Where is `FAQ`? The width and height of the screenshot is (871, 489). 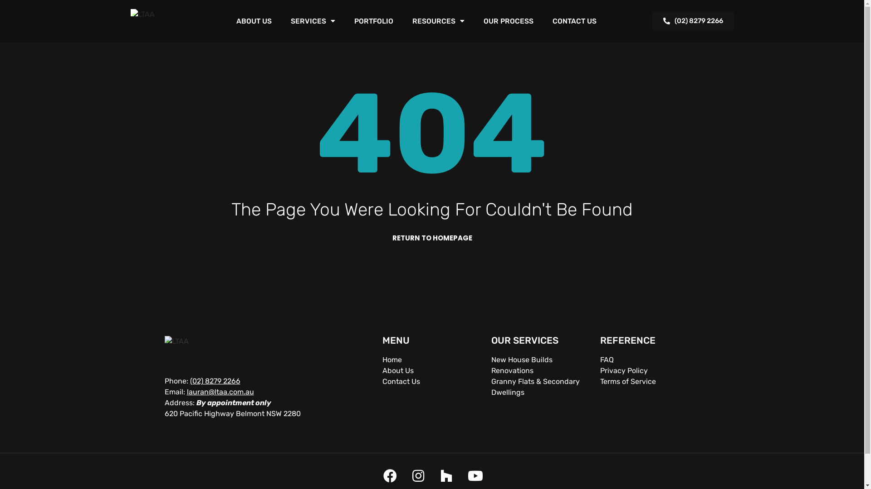 FAQ is located at coordinates (650, 360).